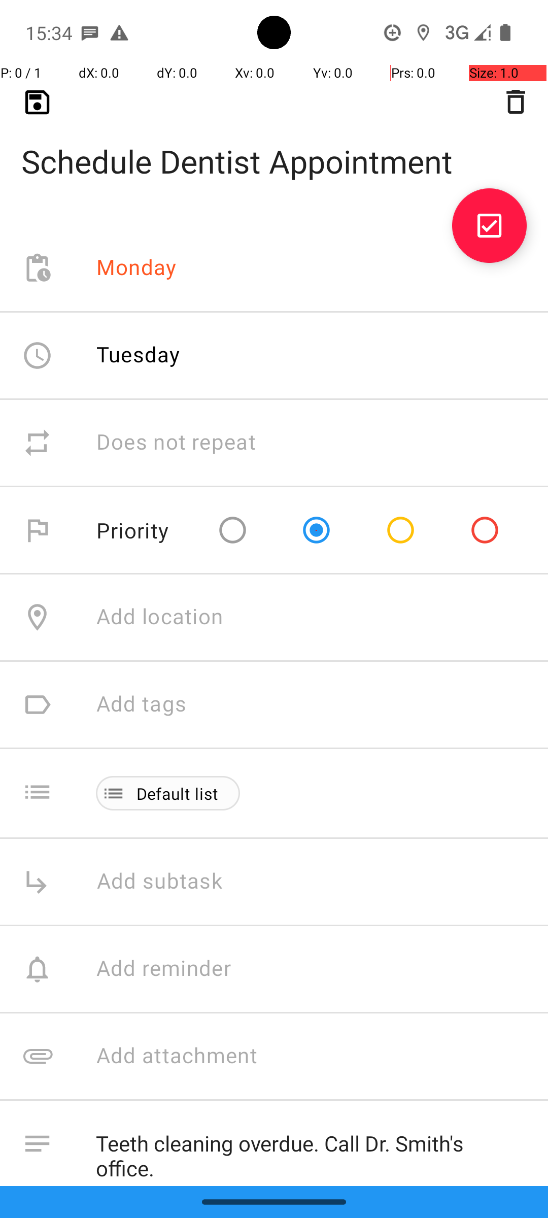 The height and width of the screenshot is (1218, 548). Describe the element at coordinates (312, 1151) in the screenshot. I see `Teeth cleaning overdue. Call Dr. Smith's office.` at that location.